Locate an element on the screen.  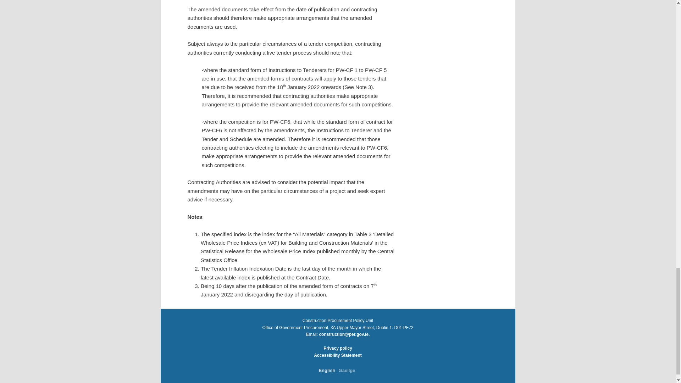
Privacy policy is located at coordinates (338, 348).